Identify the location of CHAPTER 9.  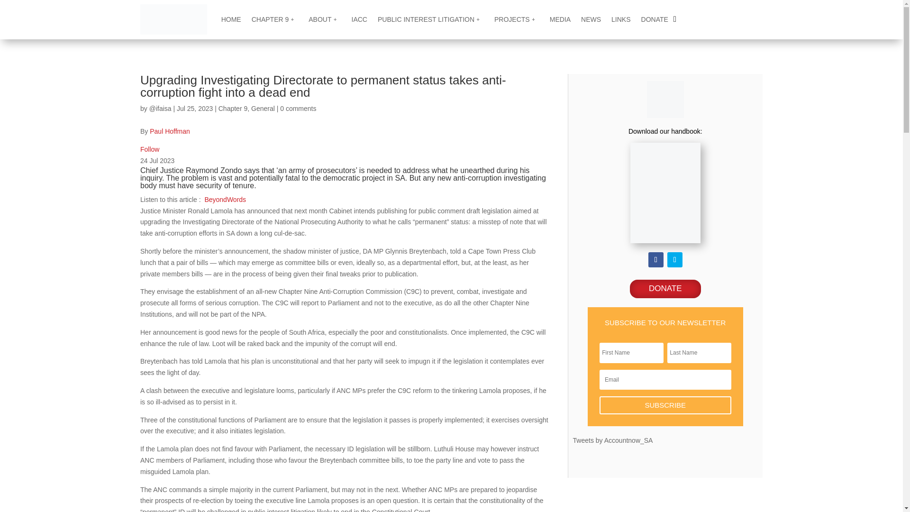
(275, 19).